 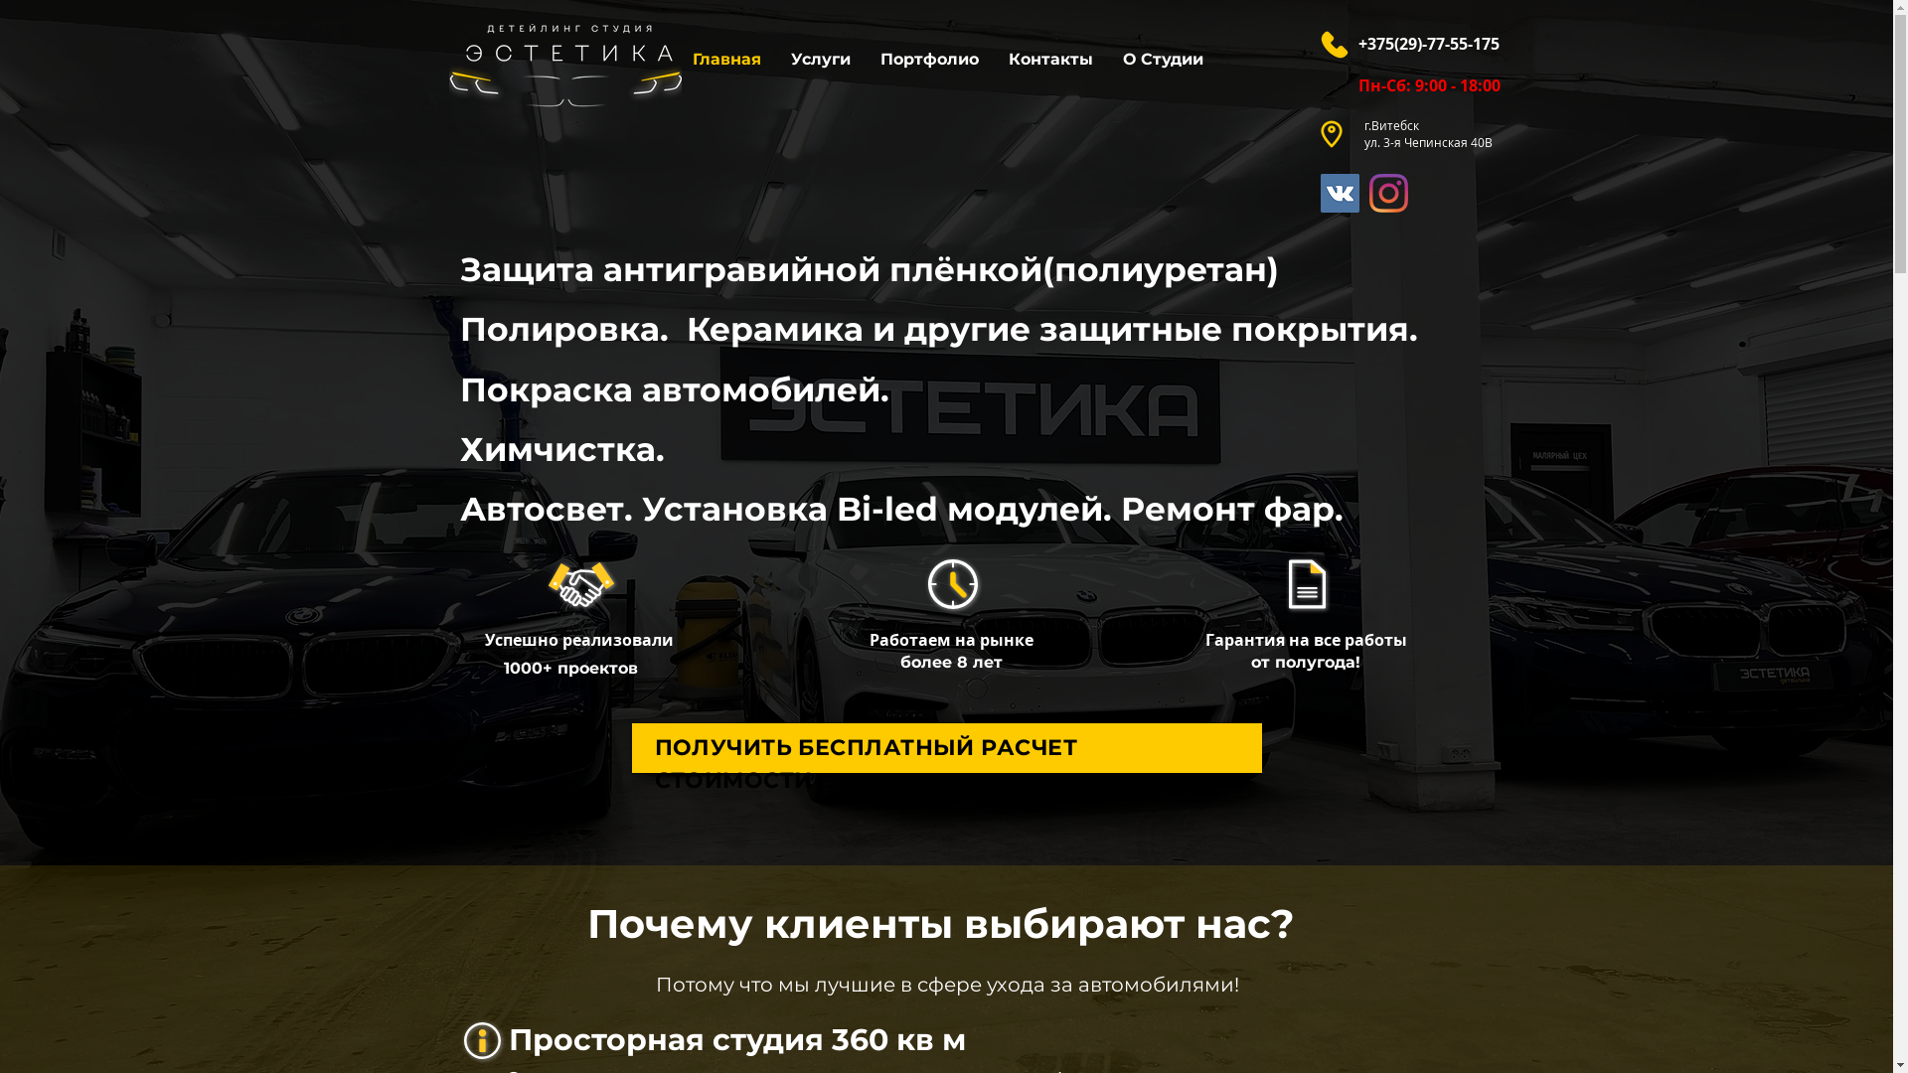 What do you see at coordinates (1334, 45) in the screenshot?
I see `iconRing.png` at bounding box center [1334, 45].